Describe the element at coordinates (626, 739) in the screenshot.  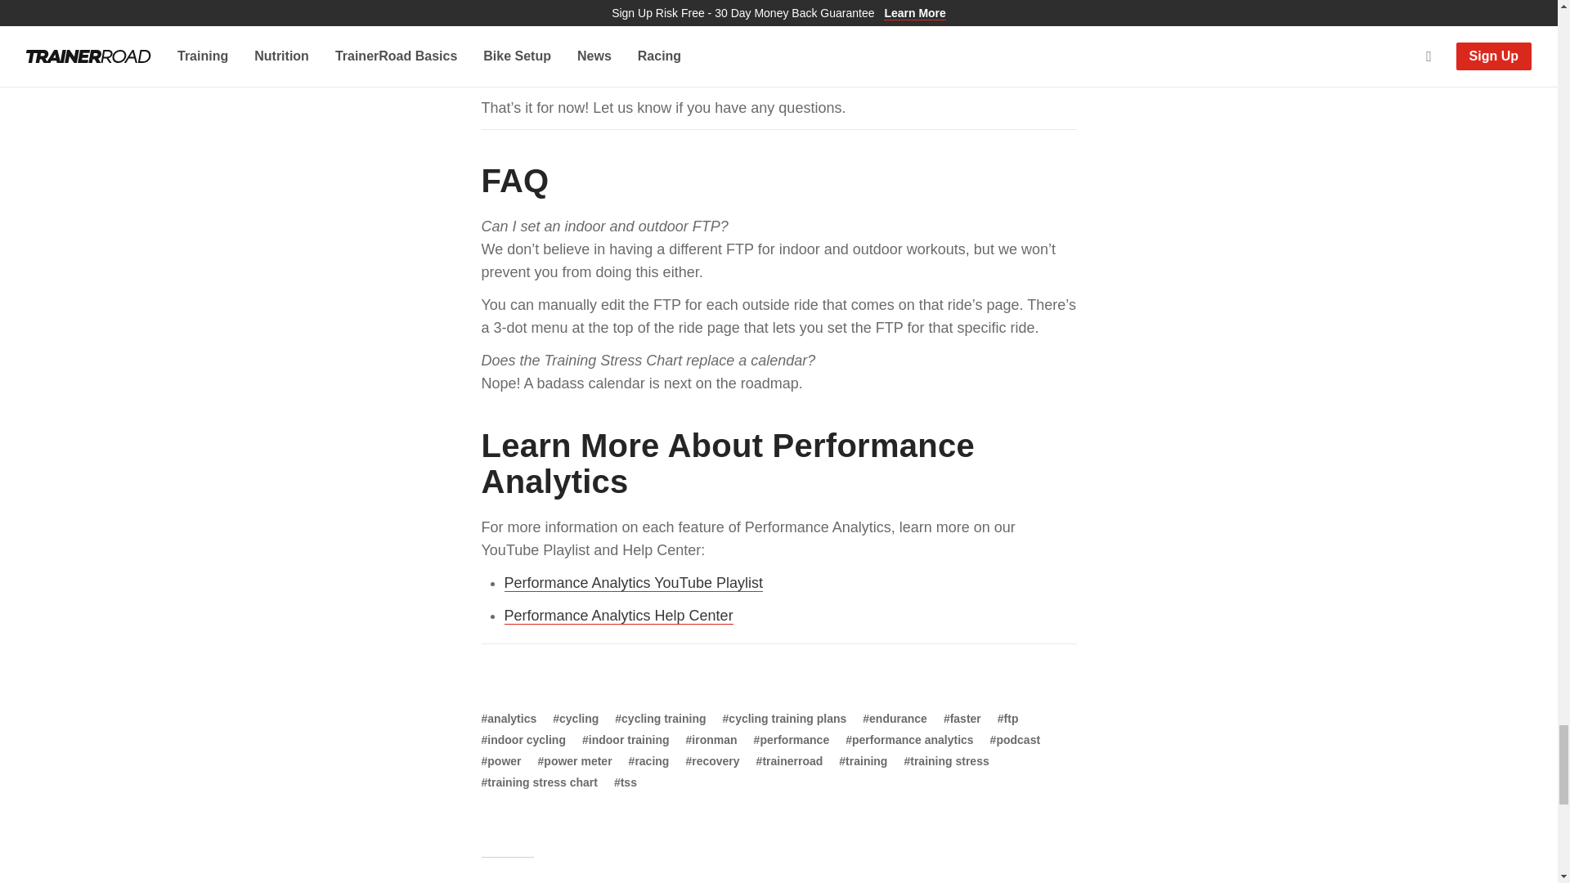
I see `indoor training` at that location.